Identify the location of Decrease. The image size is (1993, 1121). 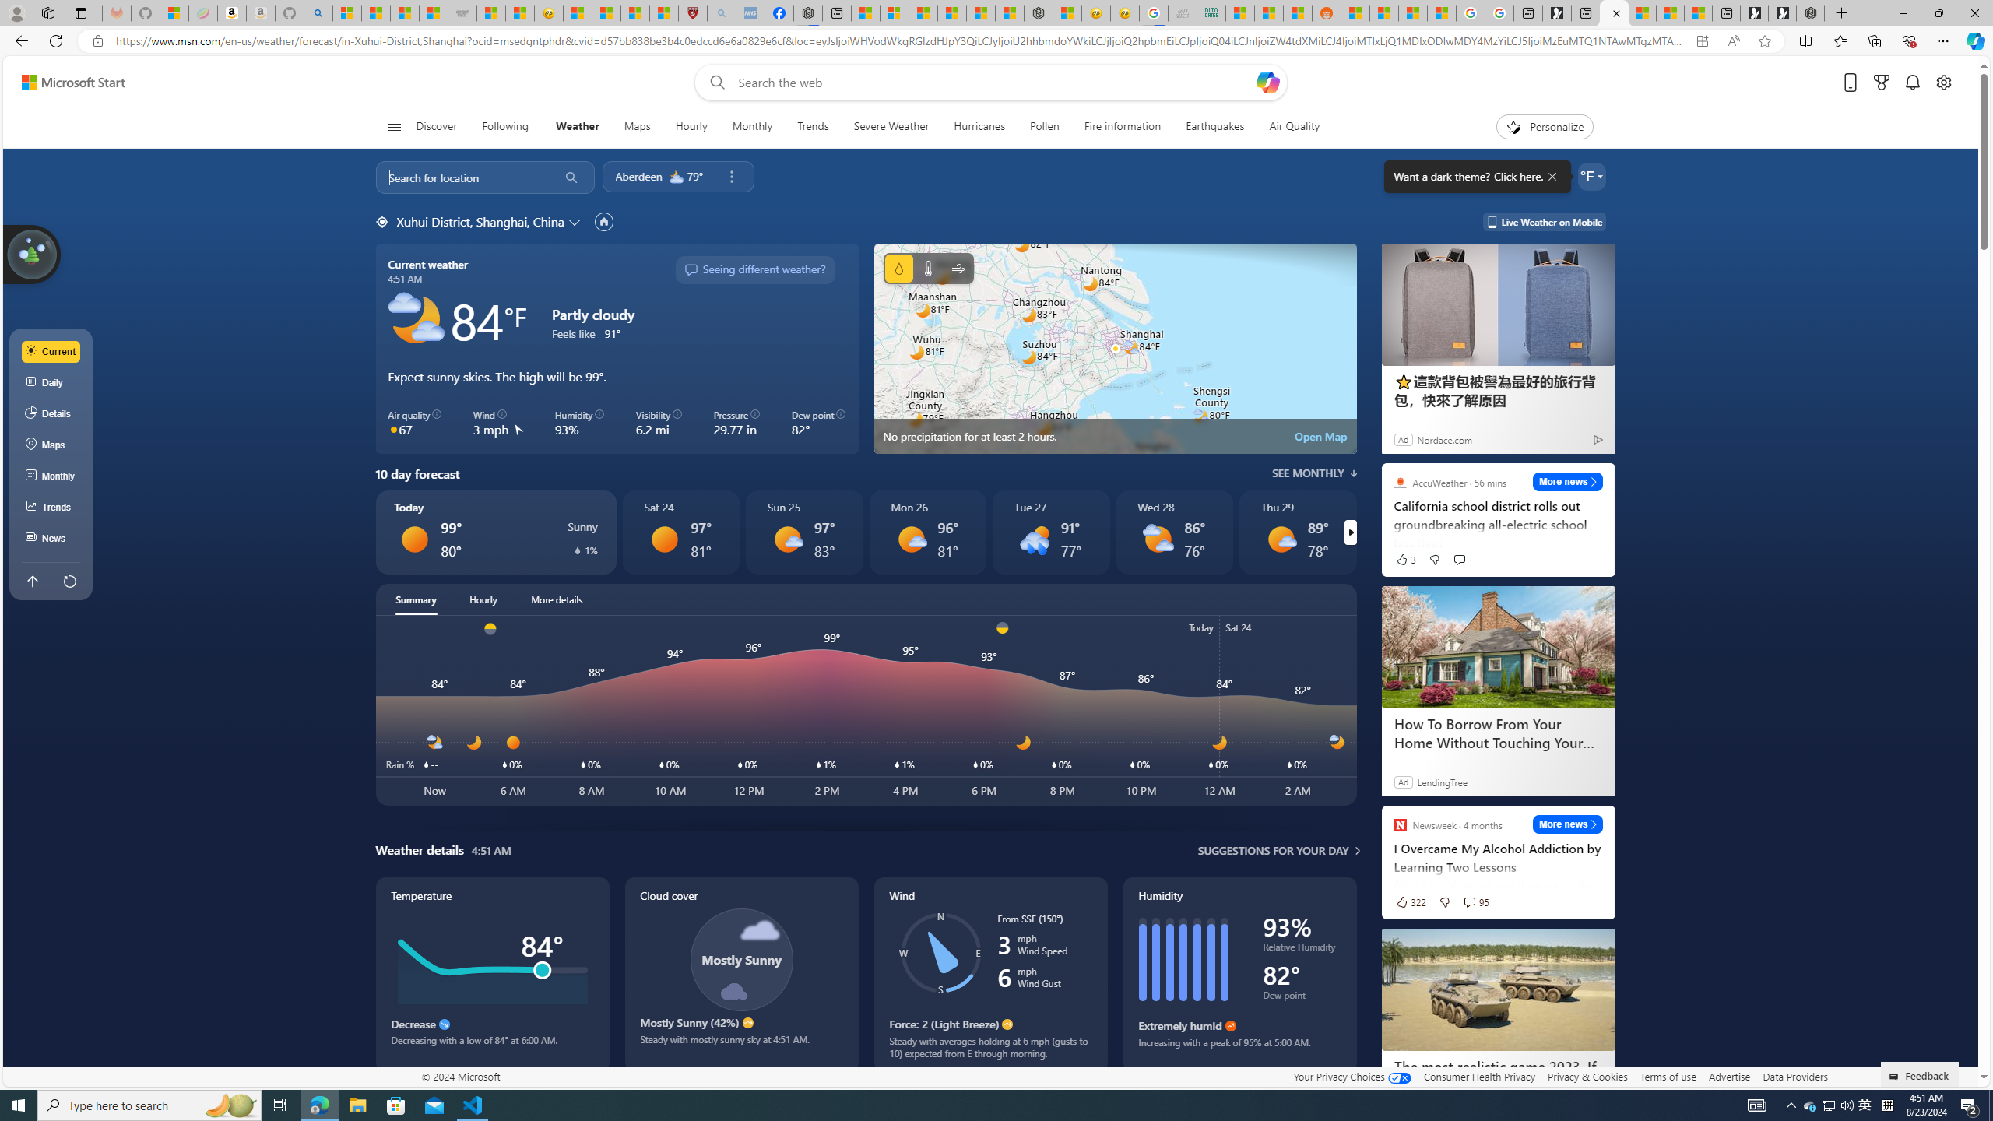
(444, 1024).